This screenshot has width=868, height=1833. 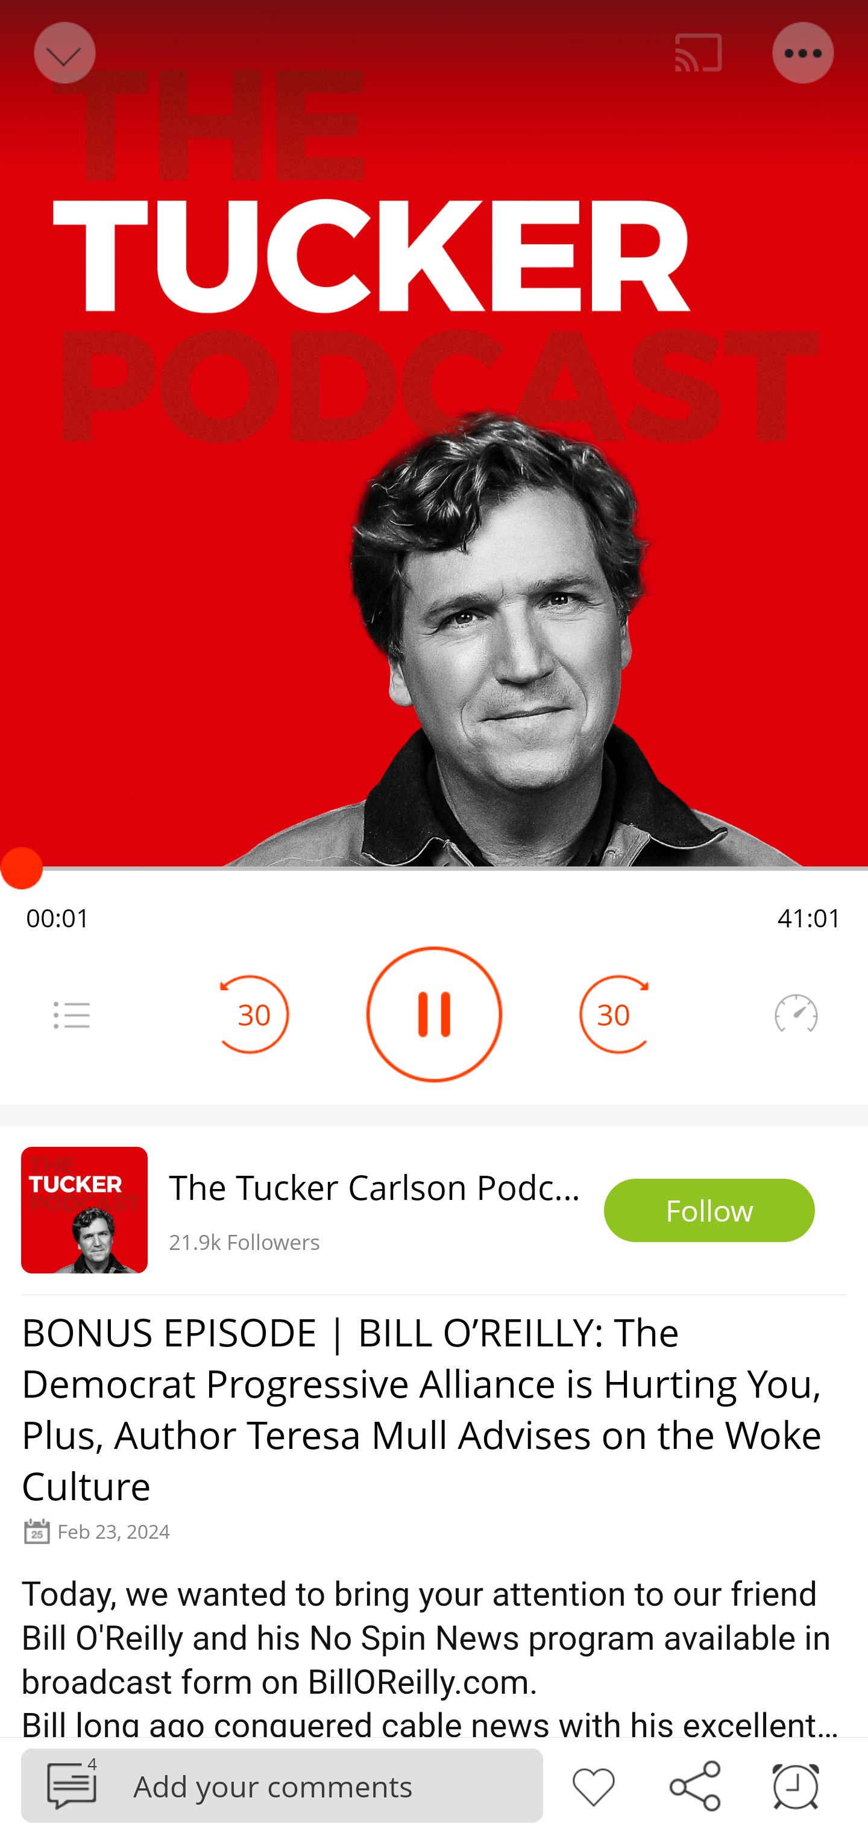 What do you see at coordinates (434, 1210) in the screenshot?
I see `The Tucker Carlson Podcast 21.9k Followers Follow` at bounding box center [434, 1210].